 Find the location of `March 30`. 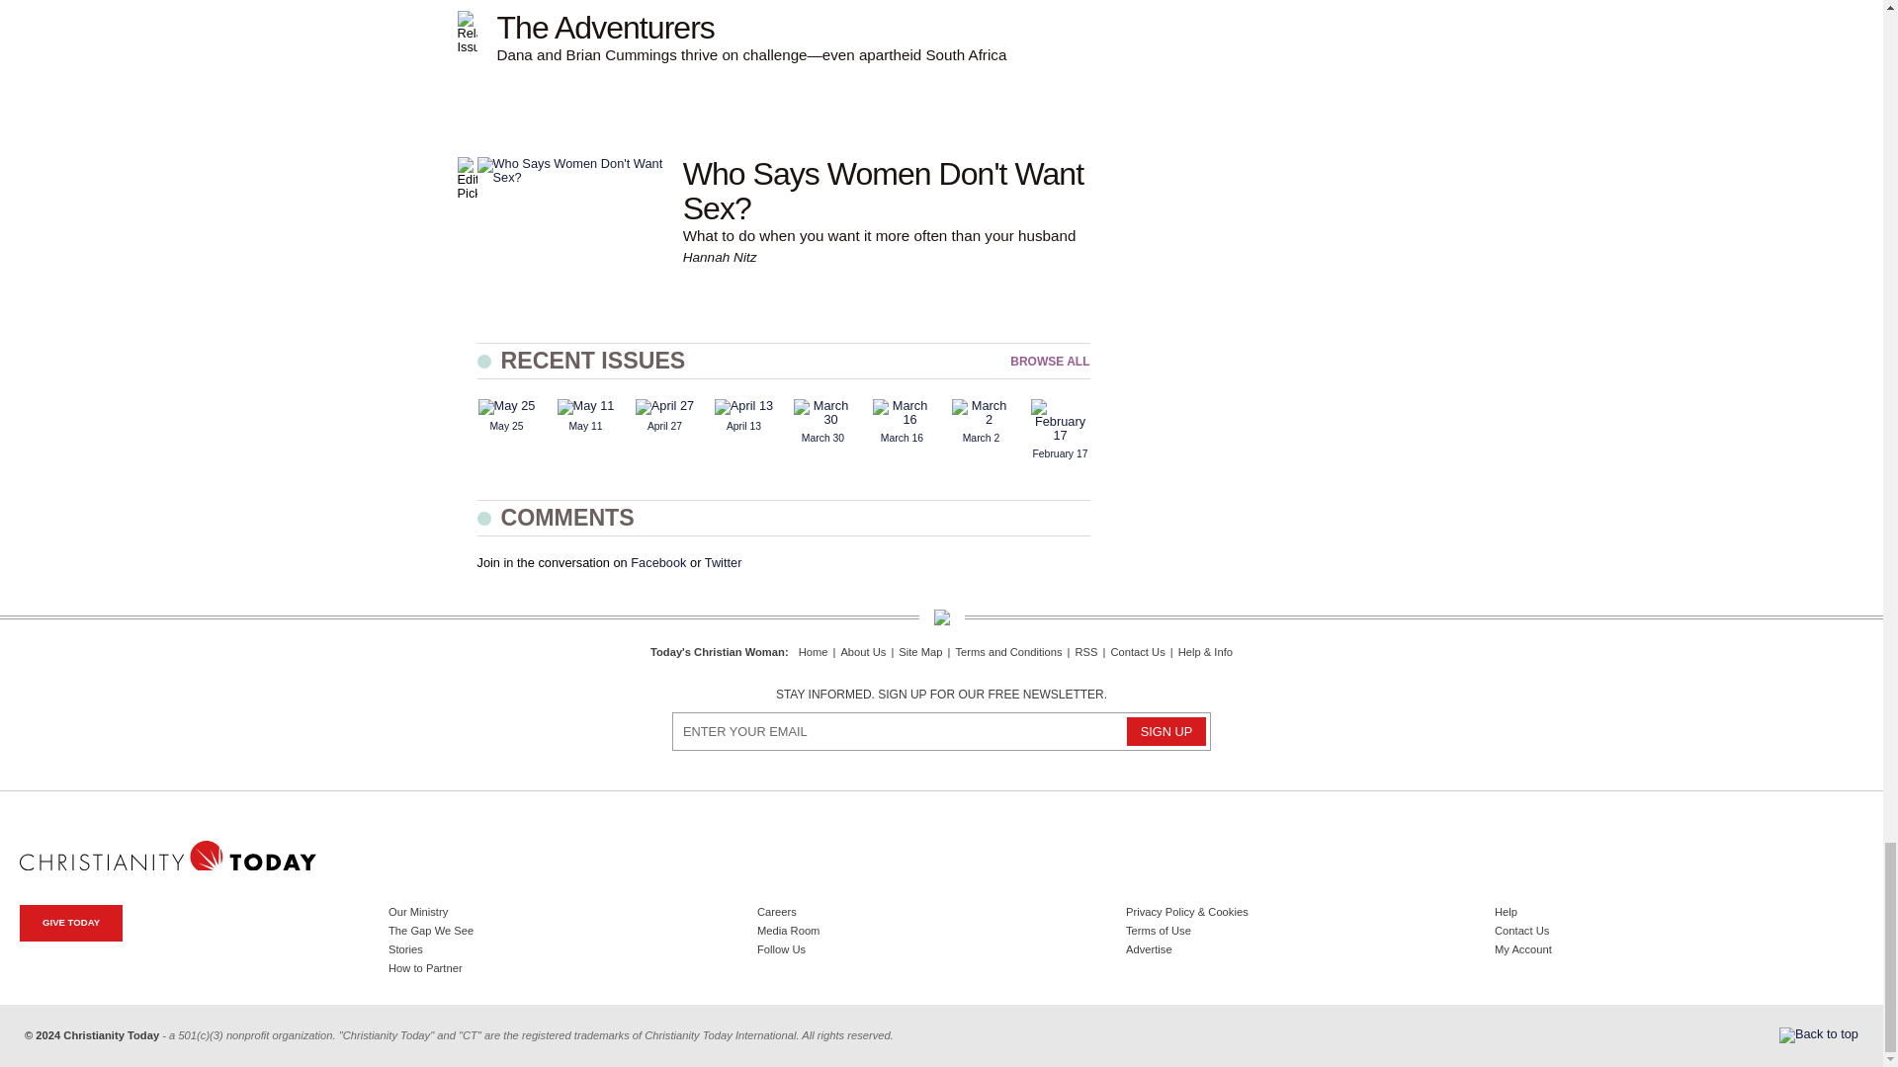

March 30 is located at coordinates (822, 413).